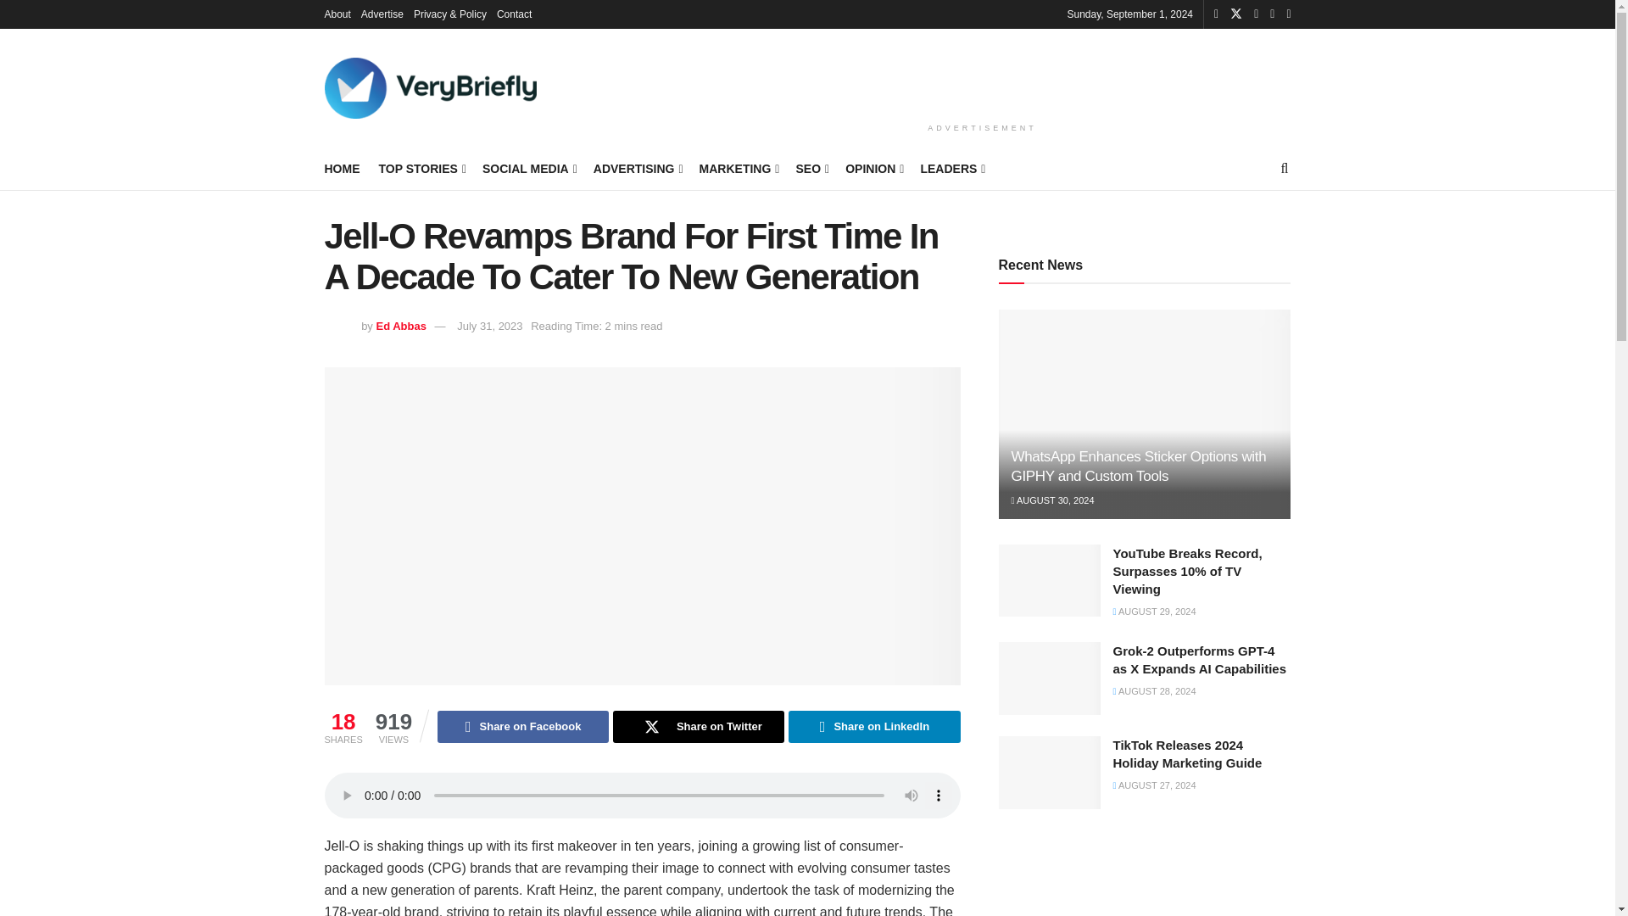 This screenshot has height=916, width=1628. What do you see at coordinates (382, 14) in the screenshot?
I see `Advertise` at bounding box center [382, 14].